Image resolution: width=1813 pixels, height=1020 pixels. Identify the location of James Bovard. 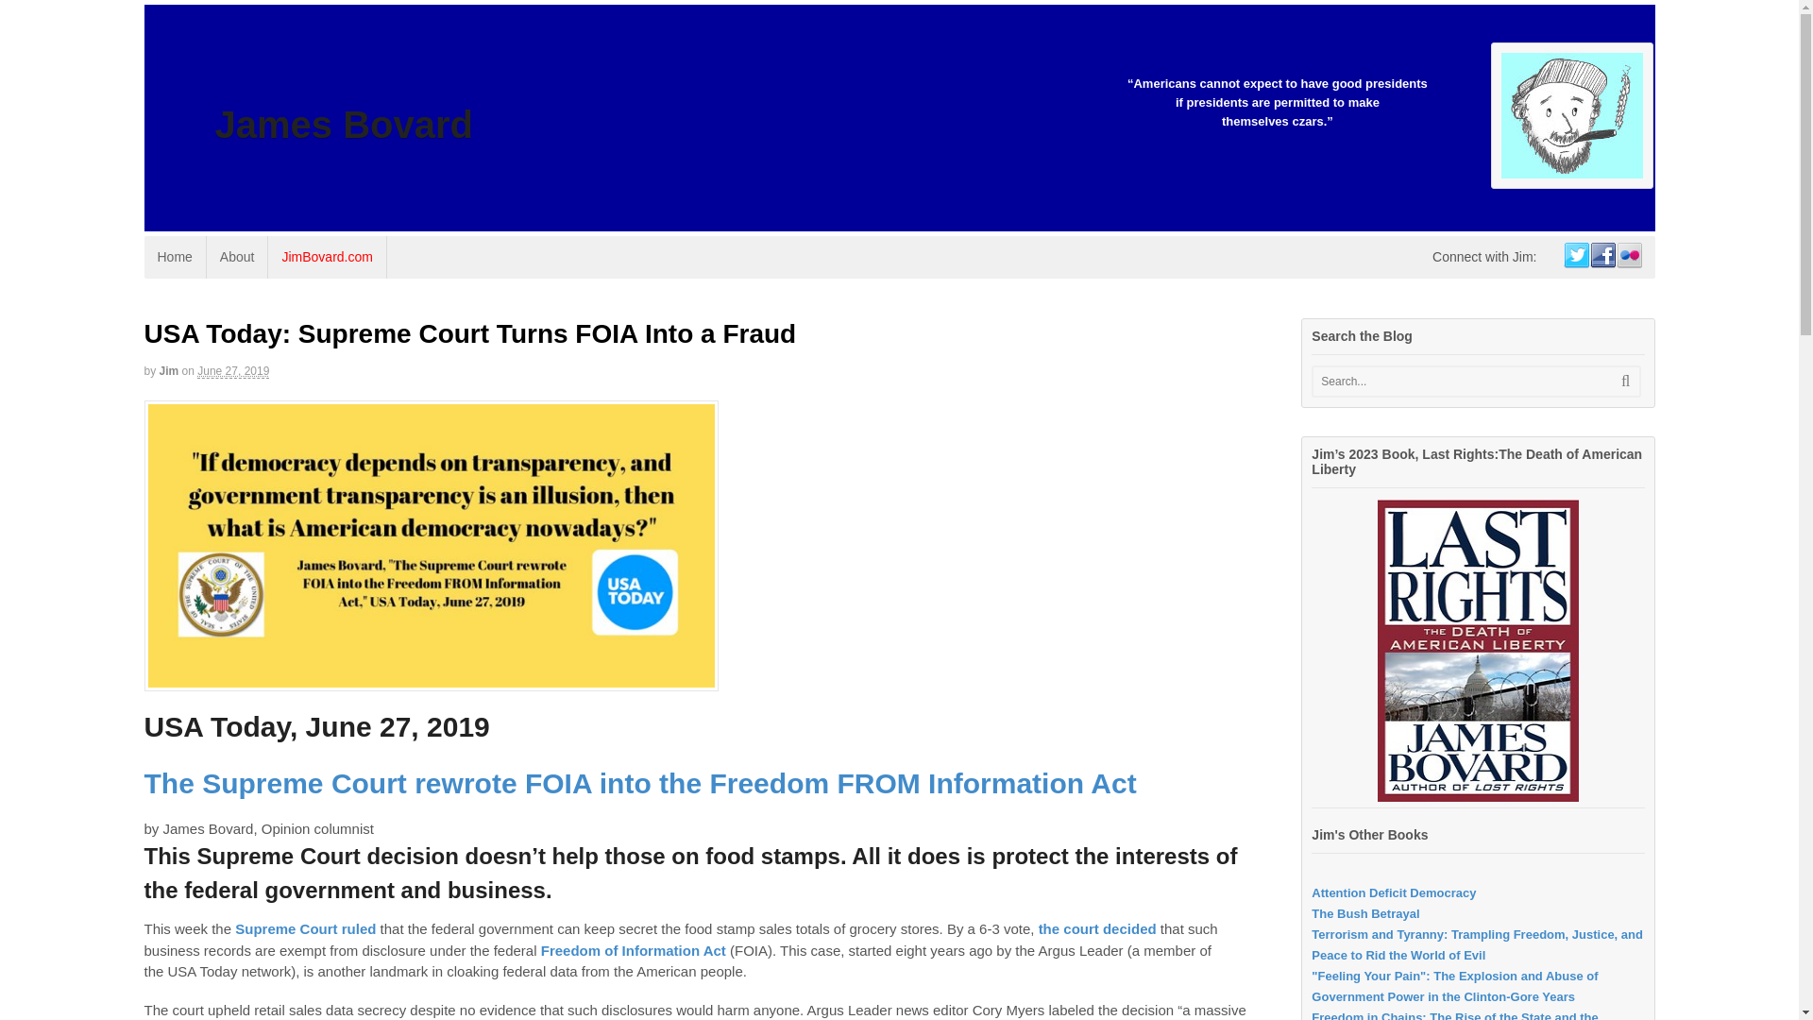
(344, 125).